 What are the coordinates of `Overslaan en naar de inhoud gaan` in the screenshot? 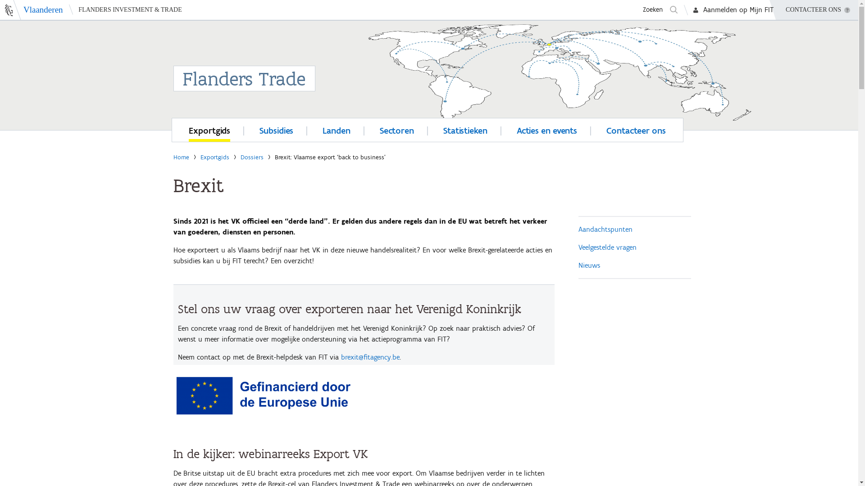 It's located at (53, 21).